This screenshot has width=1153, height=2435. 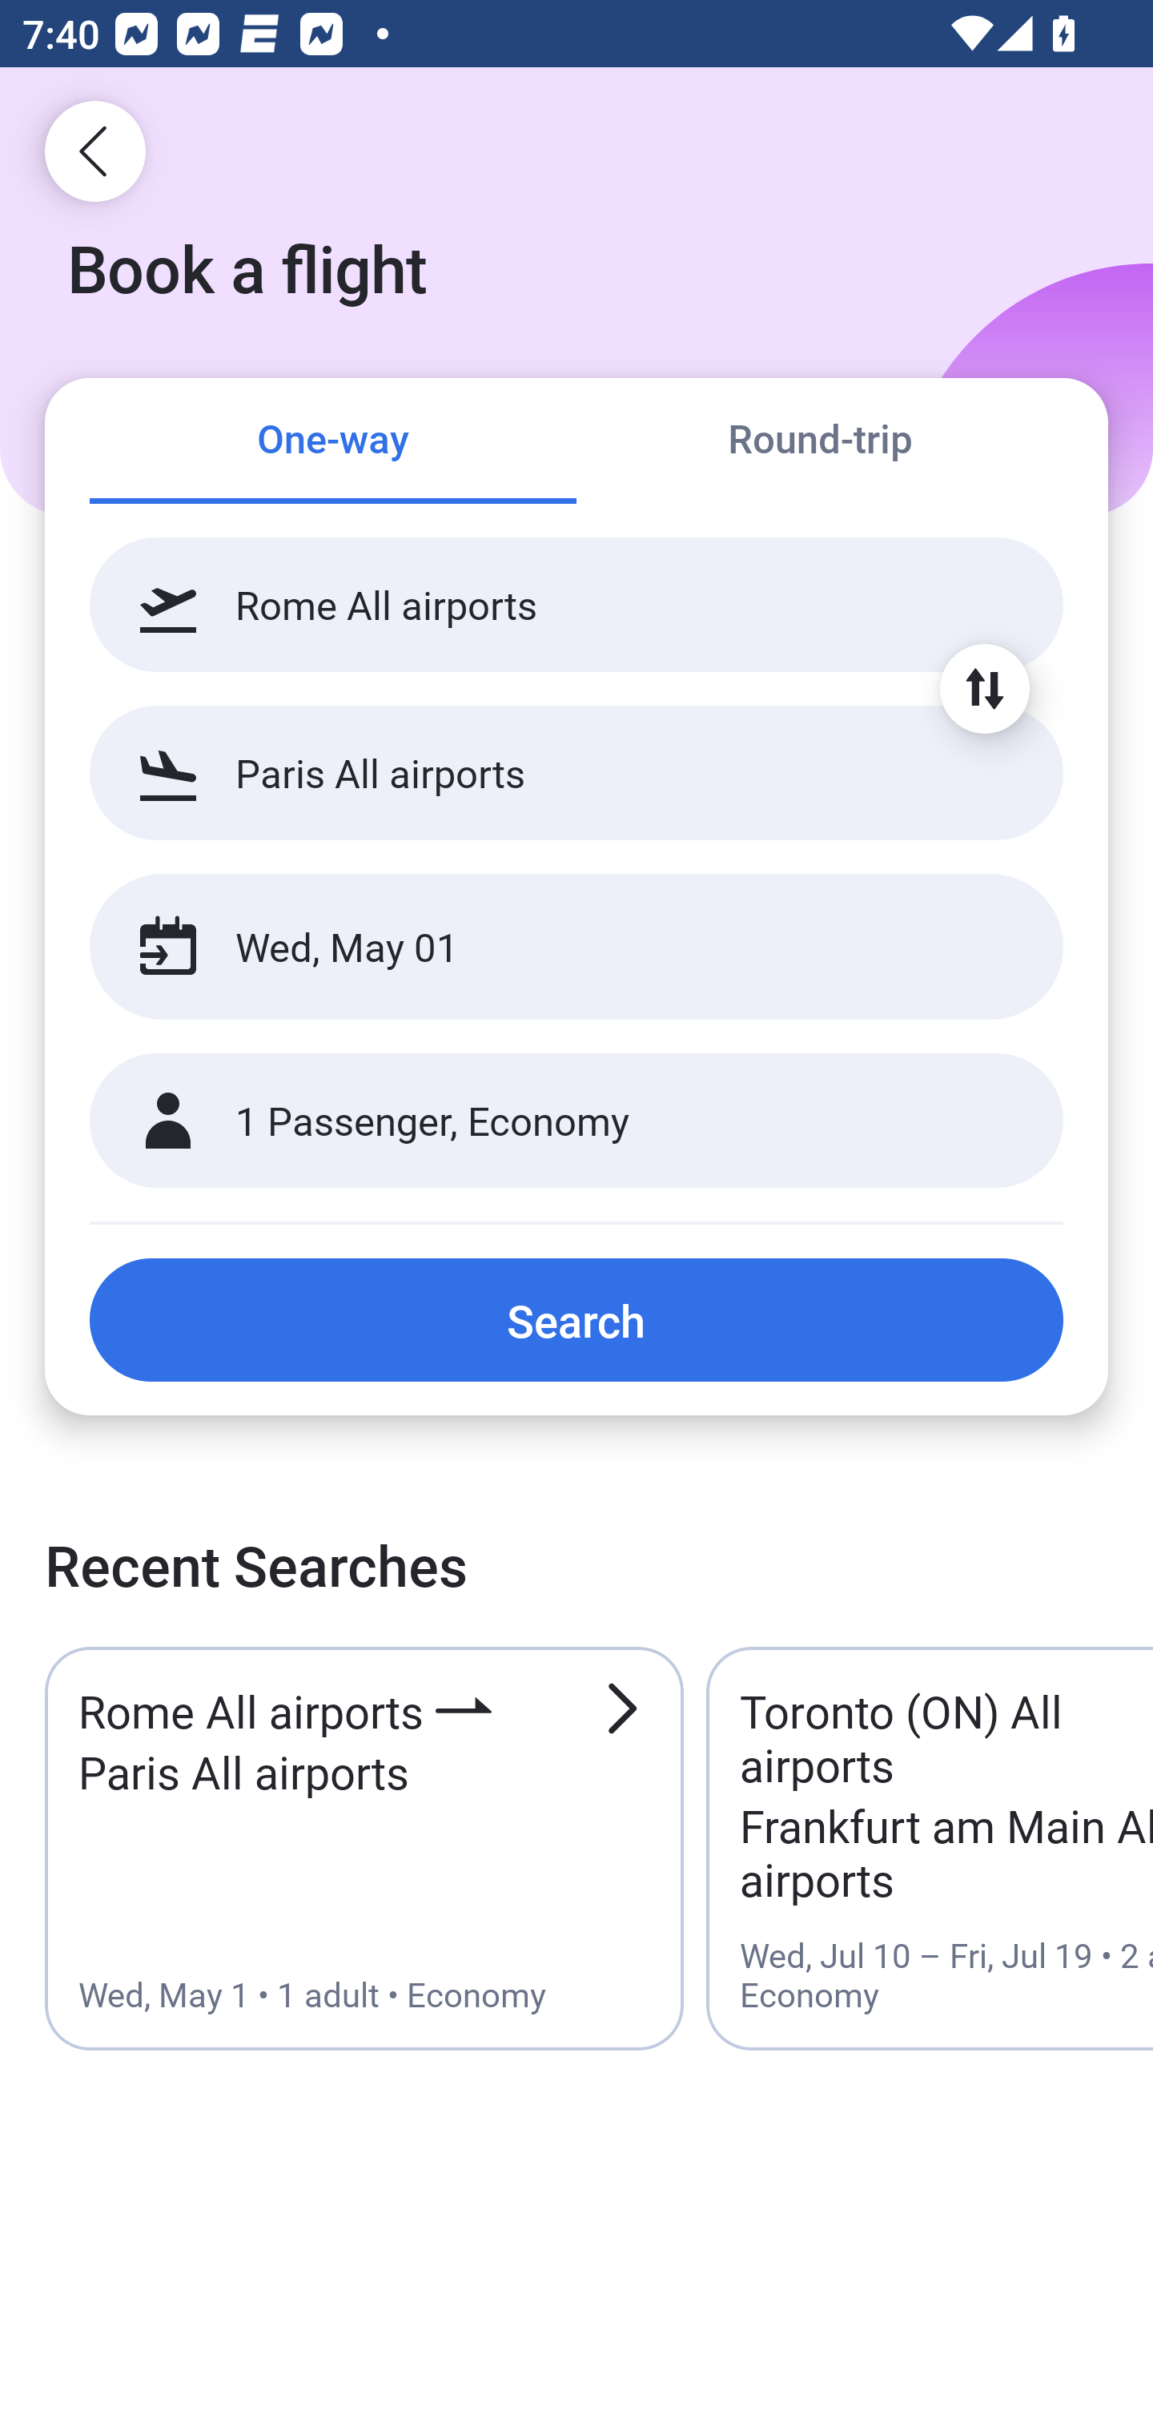 What do you see at coordinates (576, 1319) in the screenshot?
I see `Search` at bounding box center [576, 1319].